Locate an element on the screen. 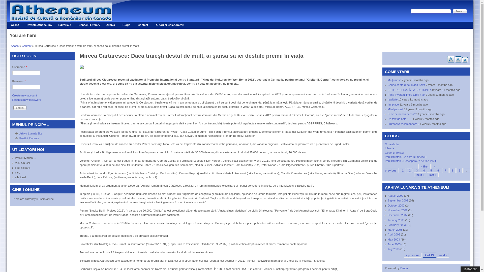 The width and height of the screenshot is (484, 272). 5 is located at coordinates (431, 171).